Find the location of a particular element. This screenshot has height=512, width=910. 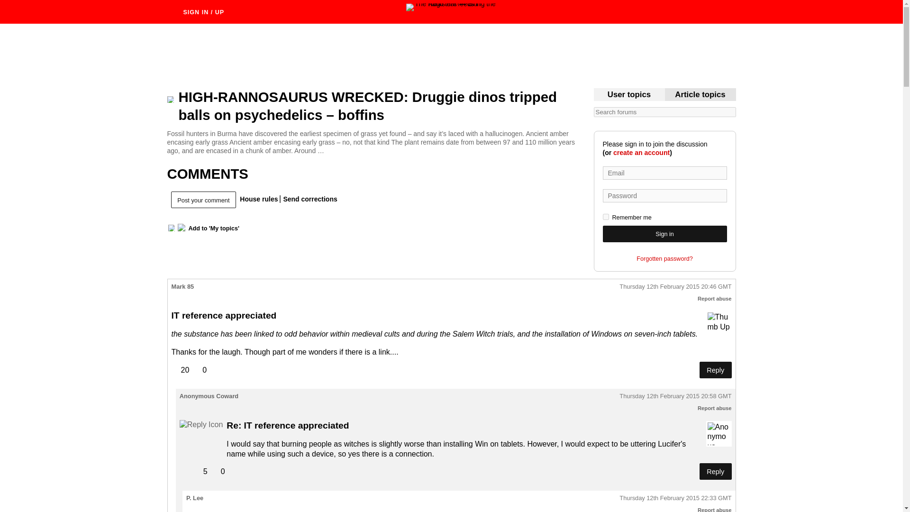

Report abuse is located at coordinates (715, 510).